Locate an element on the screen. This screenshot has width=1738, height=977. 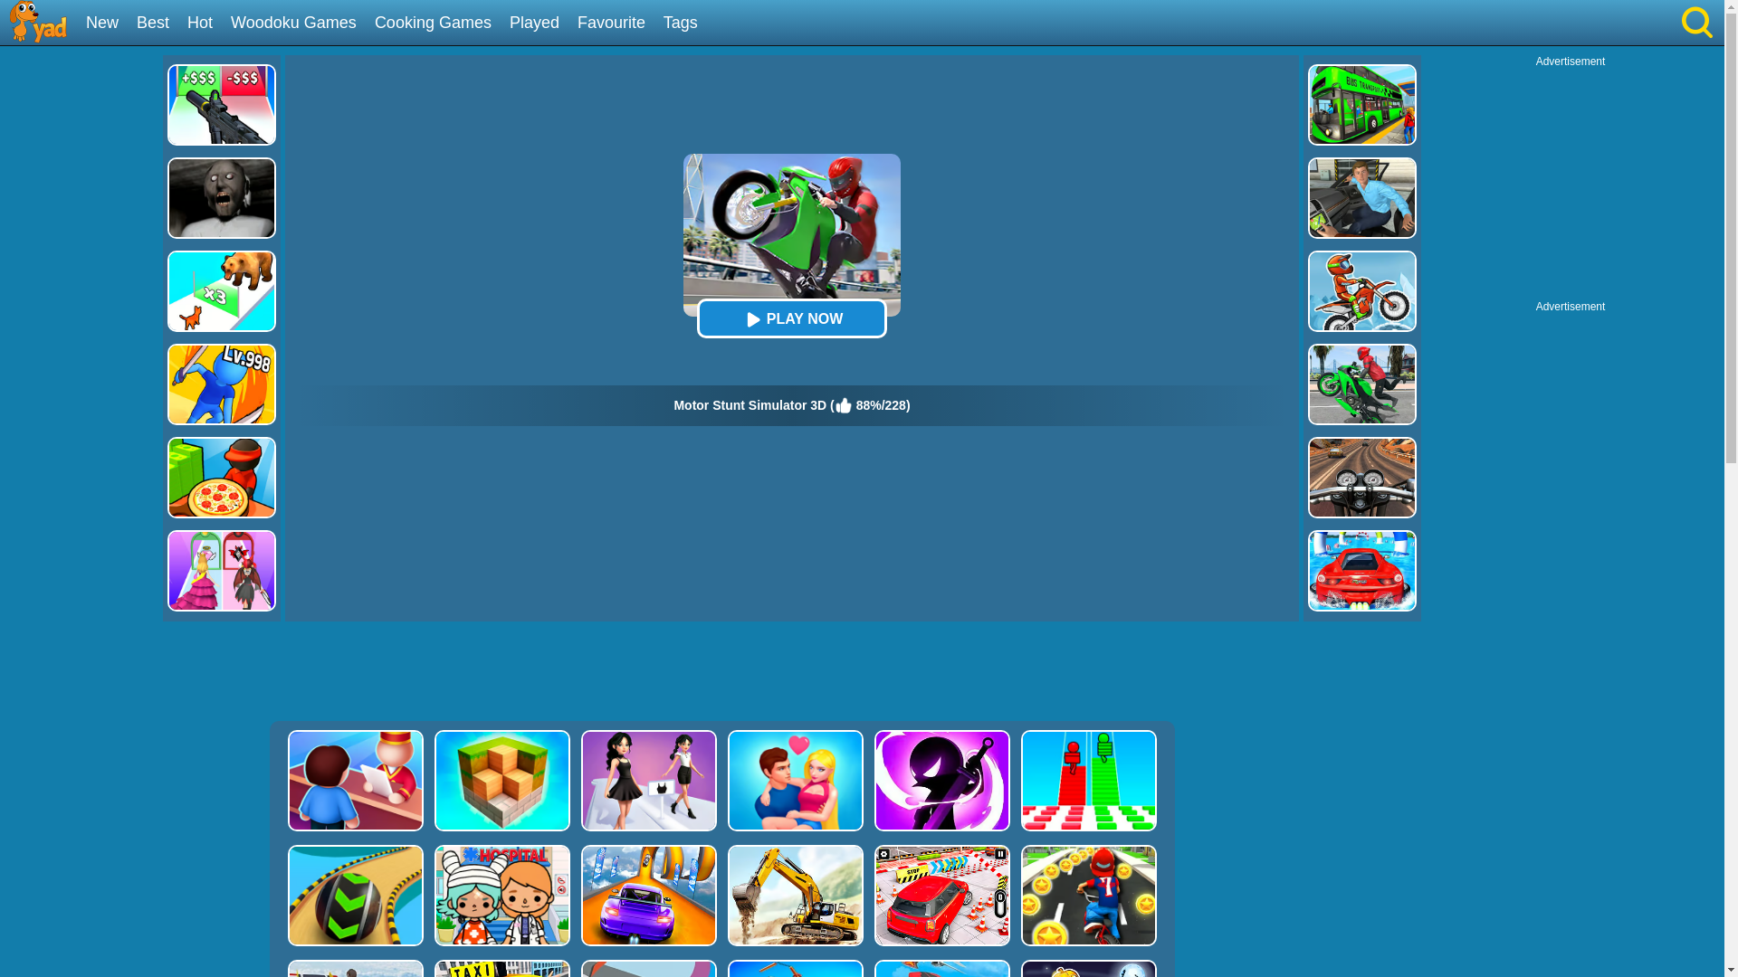
PLAY NOW is located at coordinates (791, 318).